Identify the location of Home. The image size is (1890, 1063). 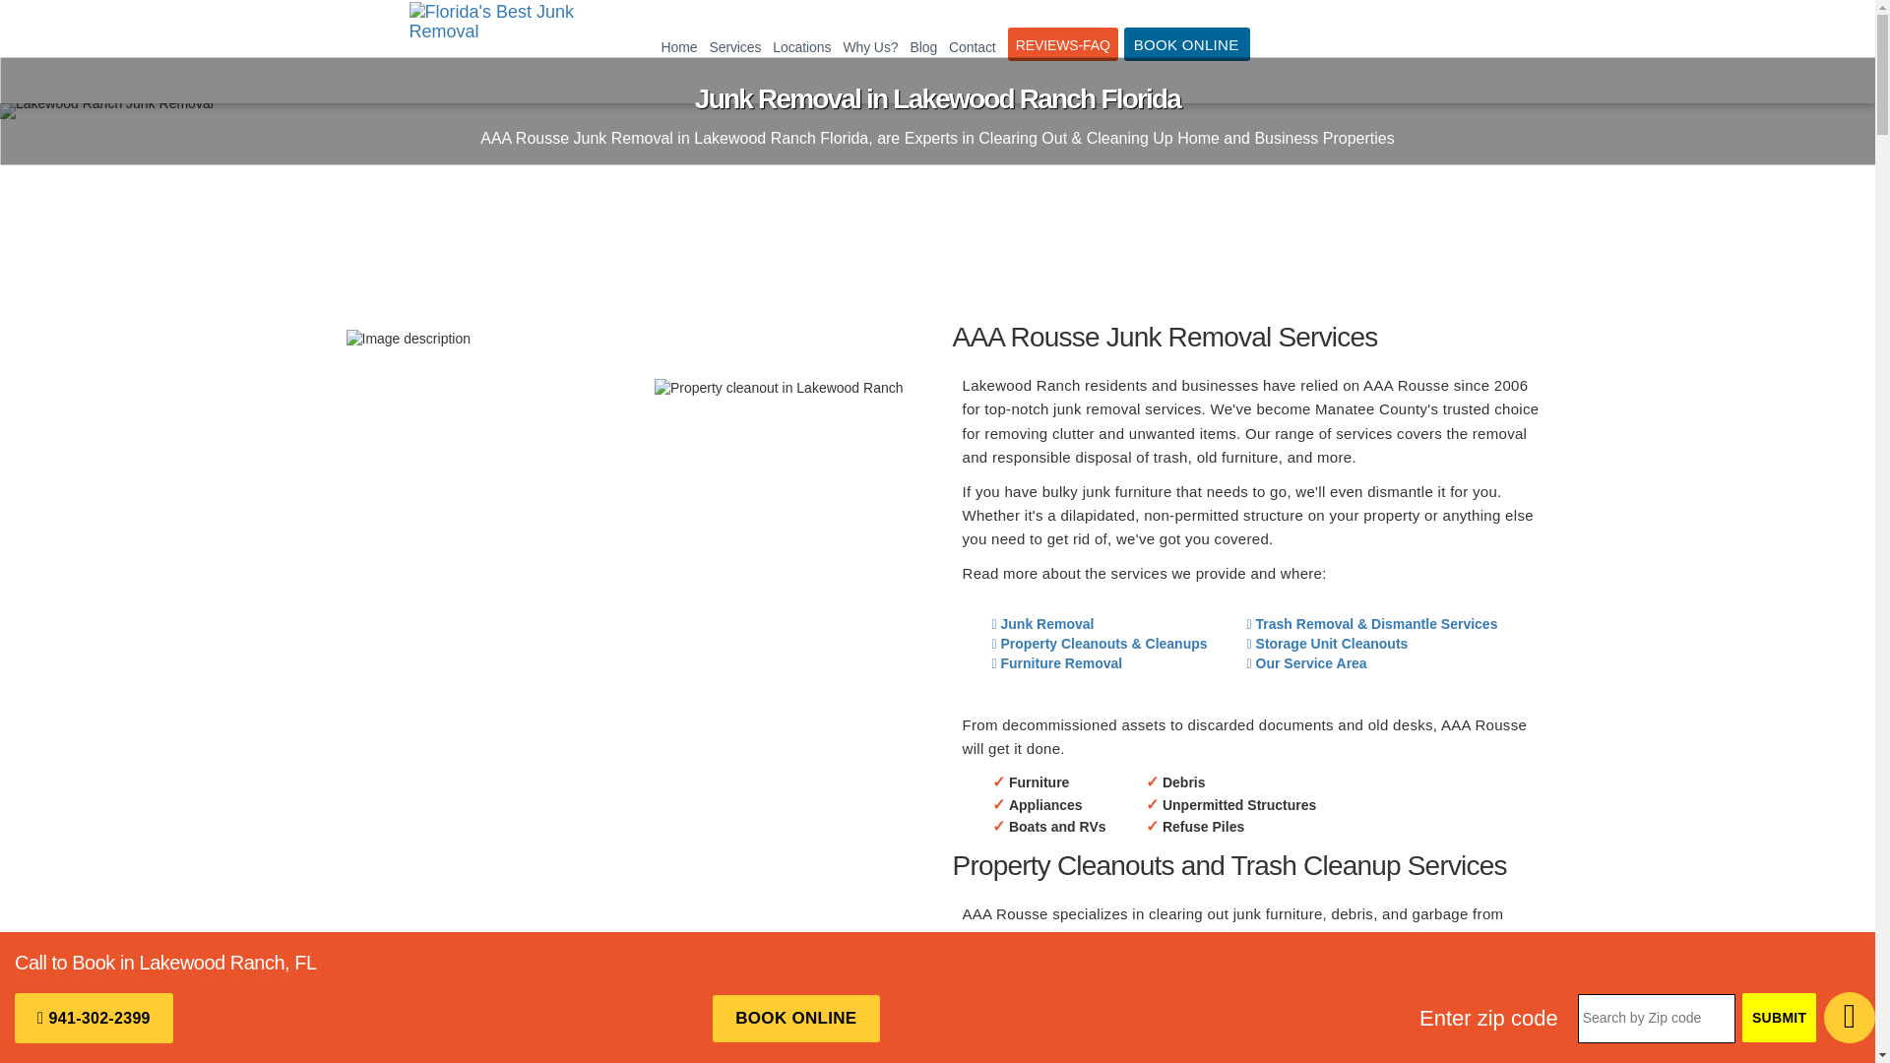
(679, 47).